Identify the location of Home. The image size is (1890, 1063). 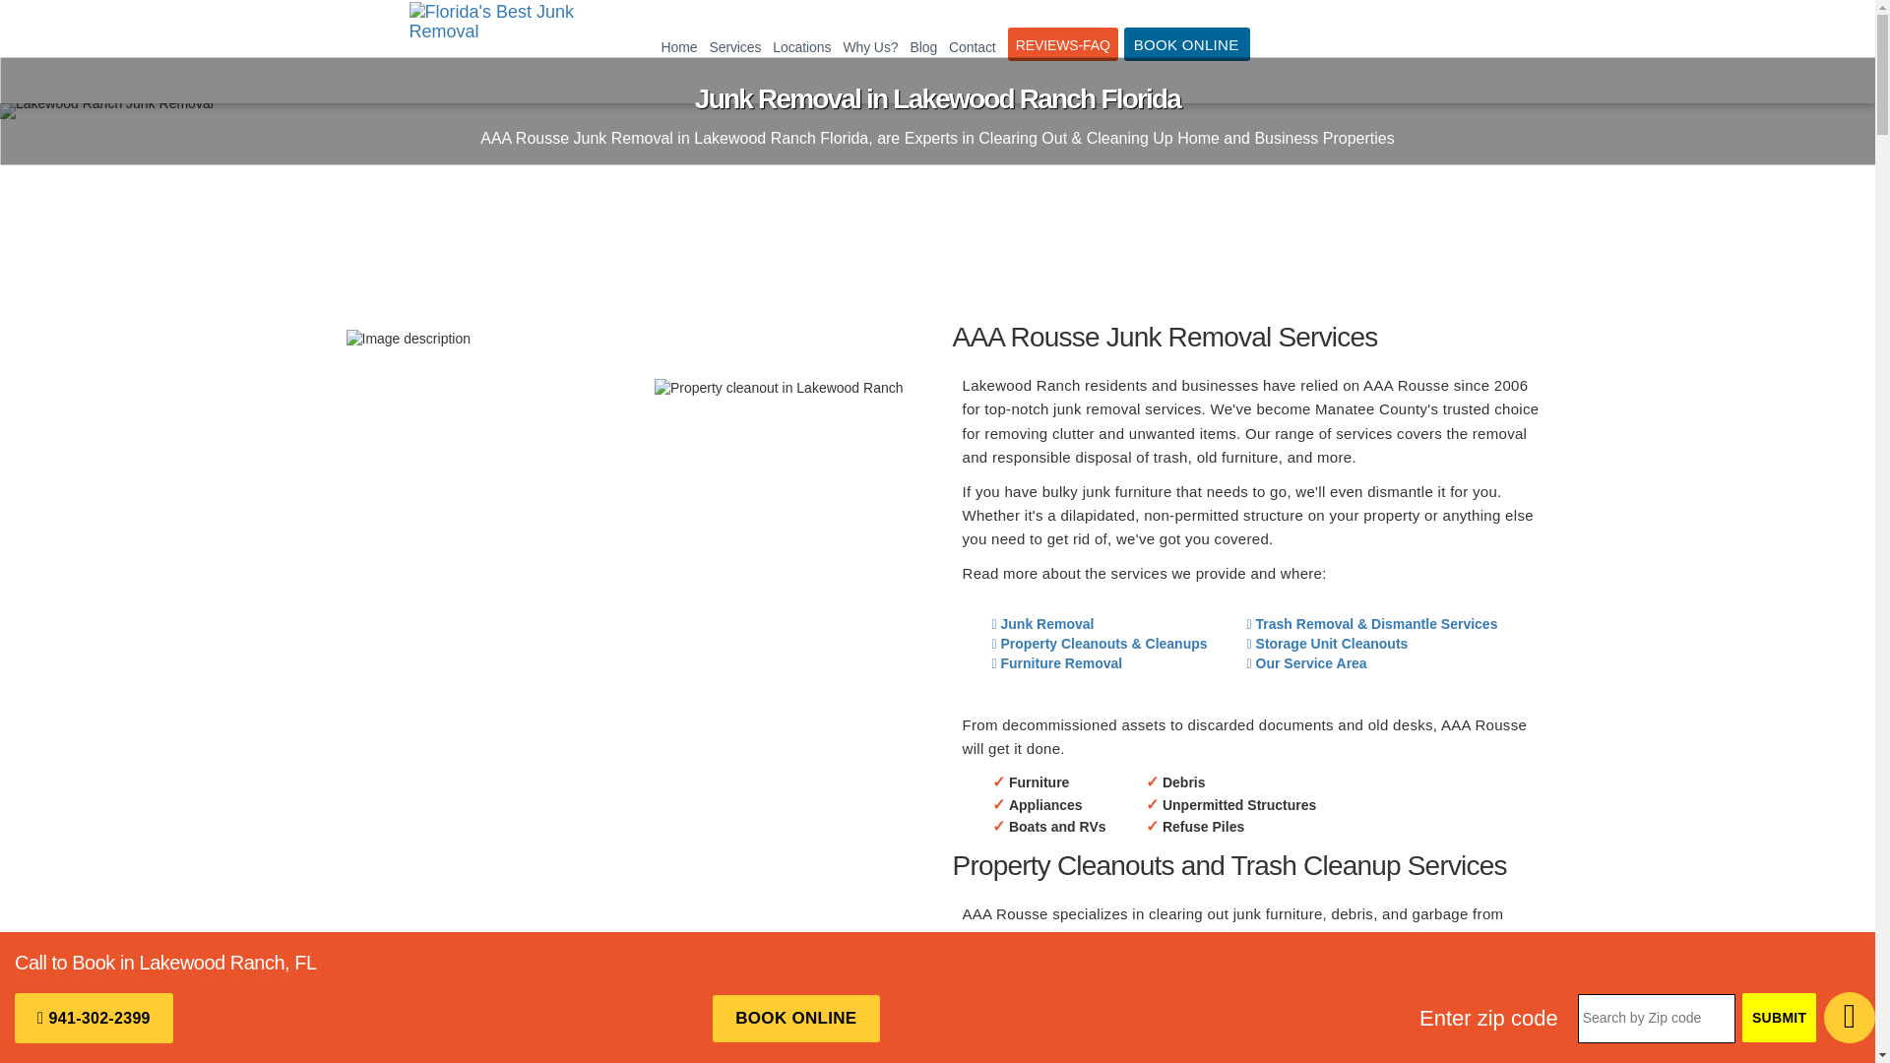
(679, 47).